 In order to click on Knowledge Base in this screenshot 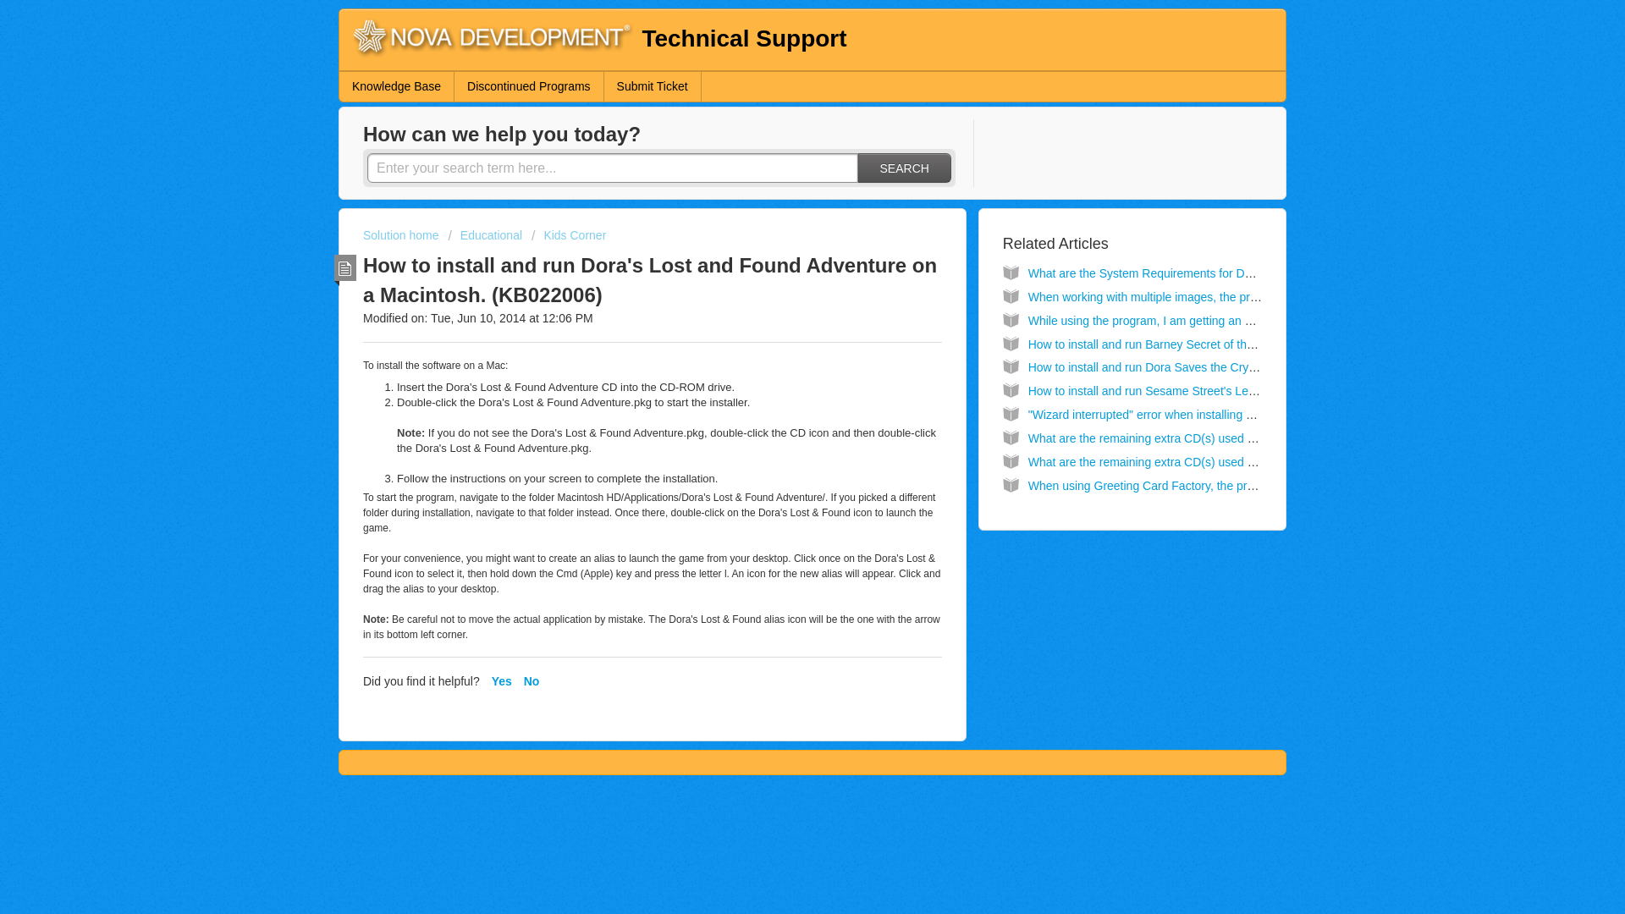, I will do `click(397, 86)`.